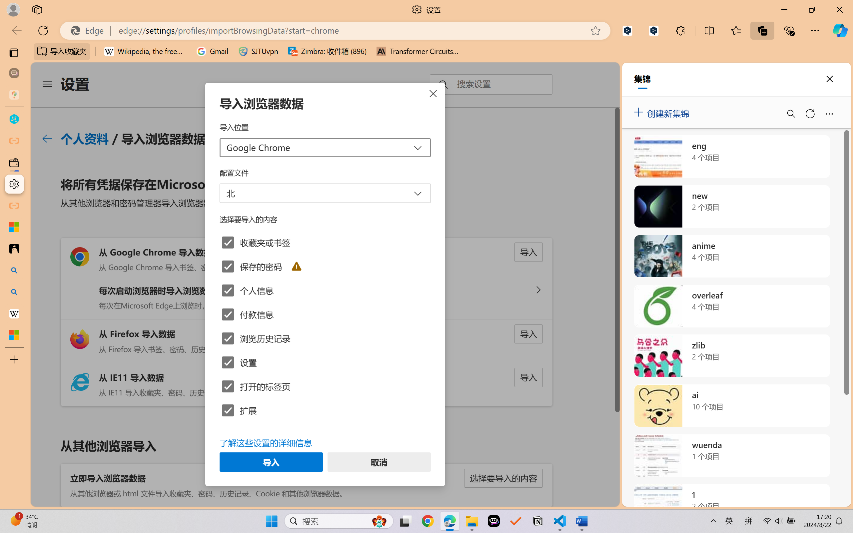  I want to click on SJTUvpn, so click(258, 51).